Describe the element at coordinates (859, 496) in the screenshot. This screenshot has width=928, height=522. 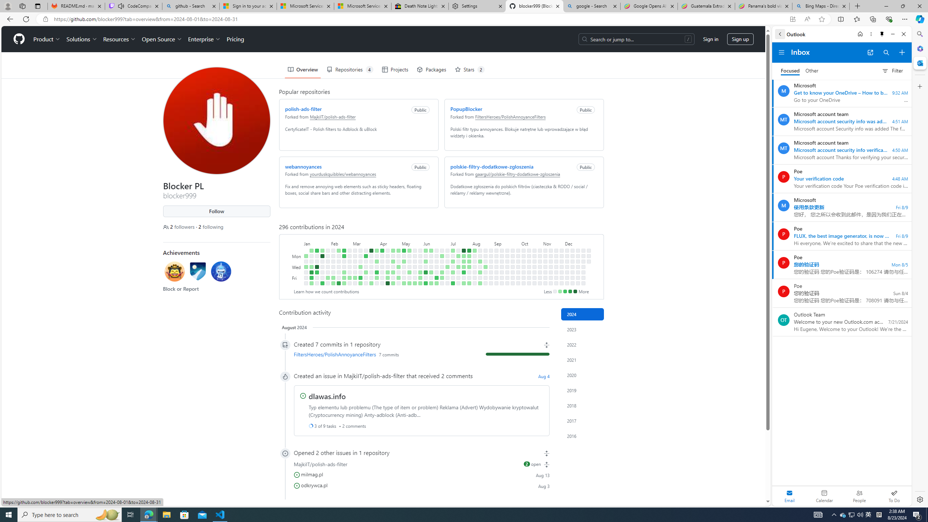
I see `People` at that location.